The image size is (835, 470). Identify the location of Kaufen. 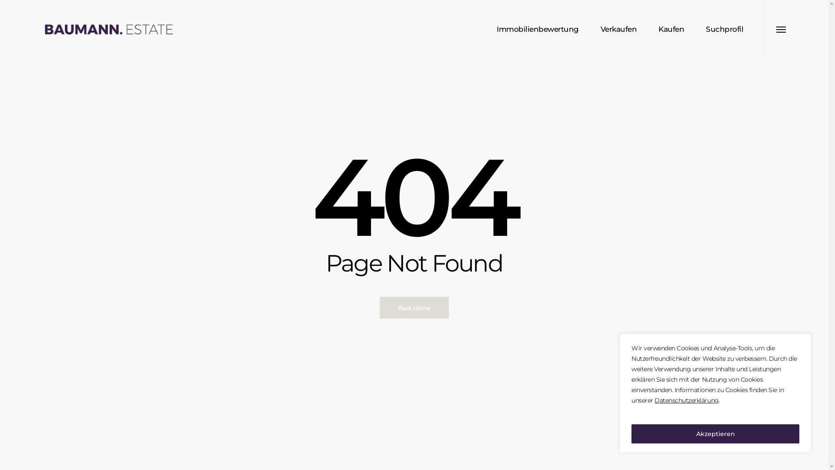
(671, 30).